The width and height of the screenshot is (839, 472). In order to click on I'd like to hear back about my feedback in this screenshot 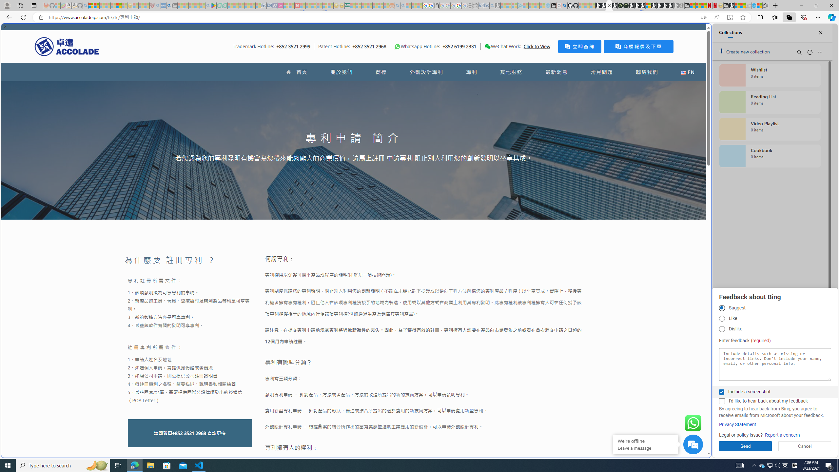, I will do `click(722, 401)`.